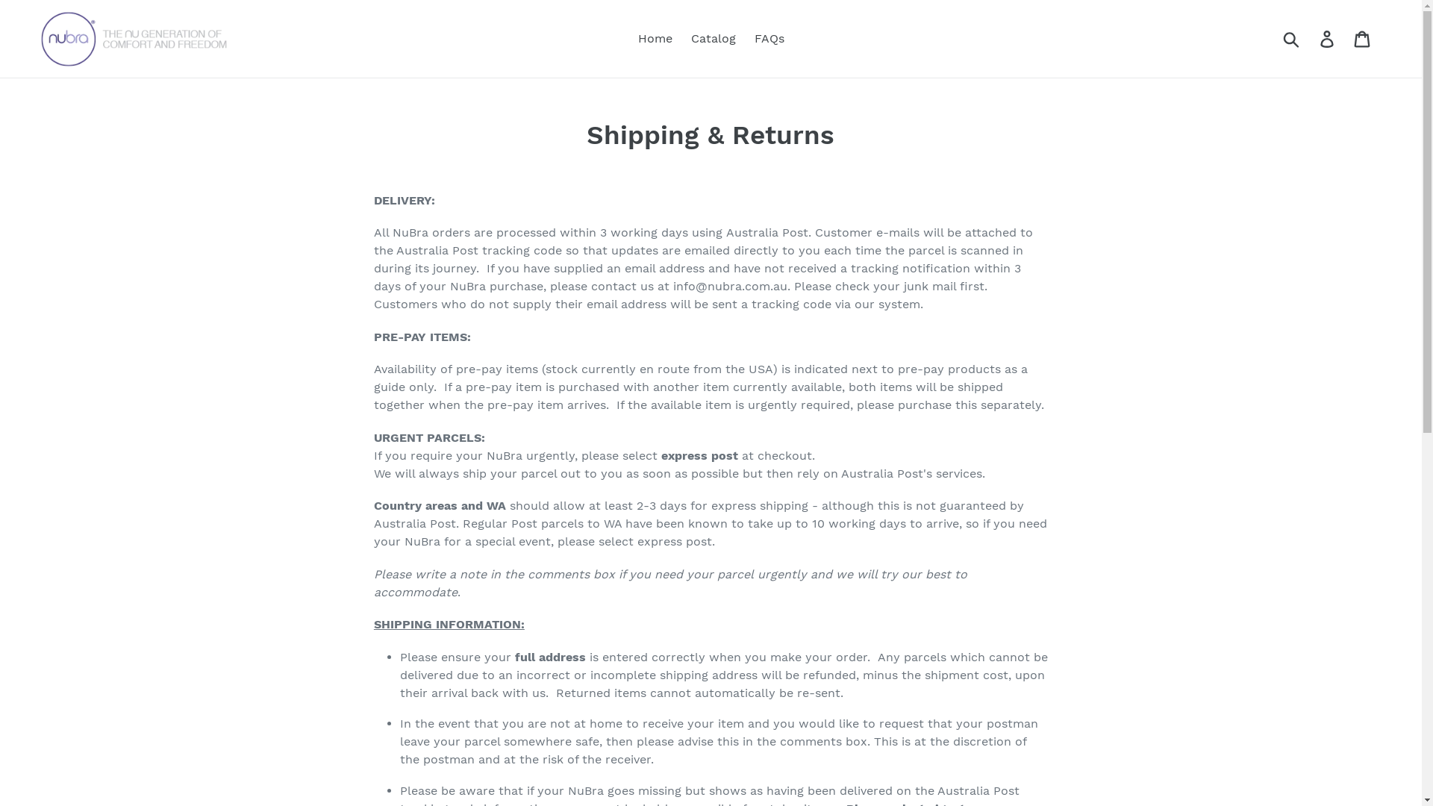 The width and height of the screenshot is (1433, 806). I want to click on Home, so click(655, 39).